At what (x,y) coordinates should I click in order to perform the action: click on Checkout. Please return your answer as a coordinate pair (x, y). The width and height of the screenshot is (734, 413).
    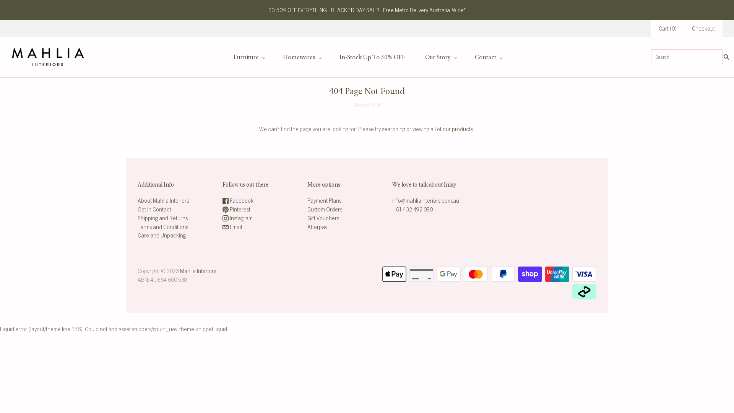
    Looking at the image, I should click on (703, 28).